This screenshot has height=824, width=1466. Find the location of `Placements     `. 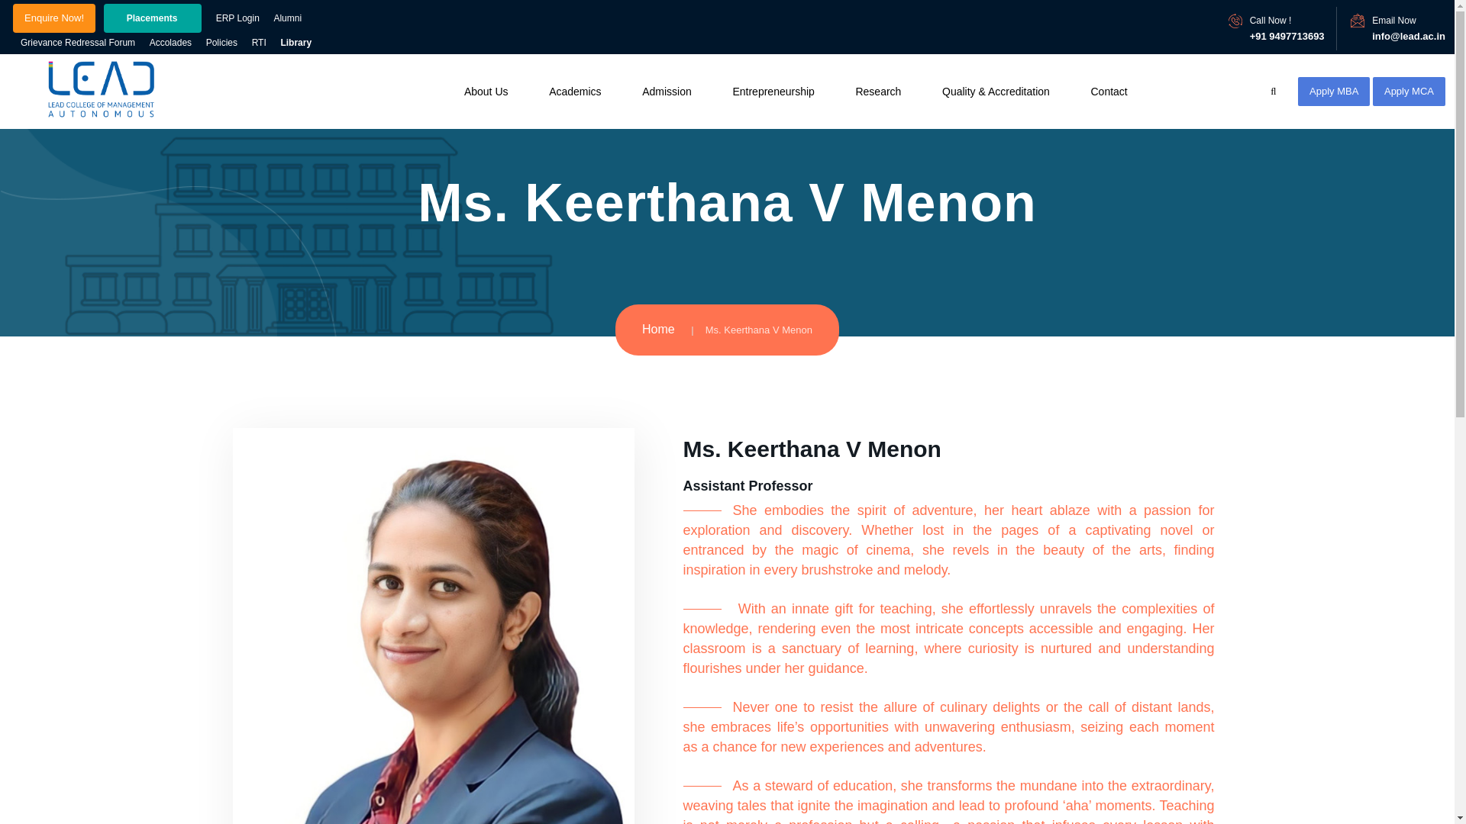

Placements      is located at coordinates (153, 18).